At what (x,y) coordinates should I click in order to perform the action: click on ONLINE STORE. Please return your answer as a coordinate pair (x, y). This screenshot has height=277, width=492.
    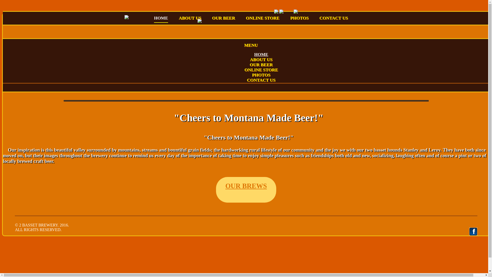
    Looking at the image, I should click on (263, 19).